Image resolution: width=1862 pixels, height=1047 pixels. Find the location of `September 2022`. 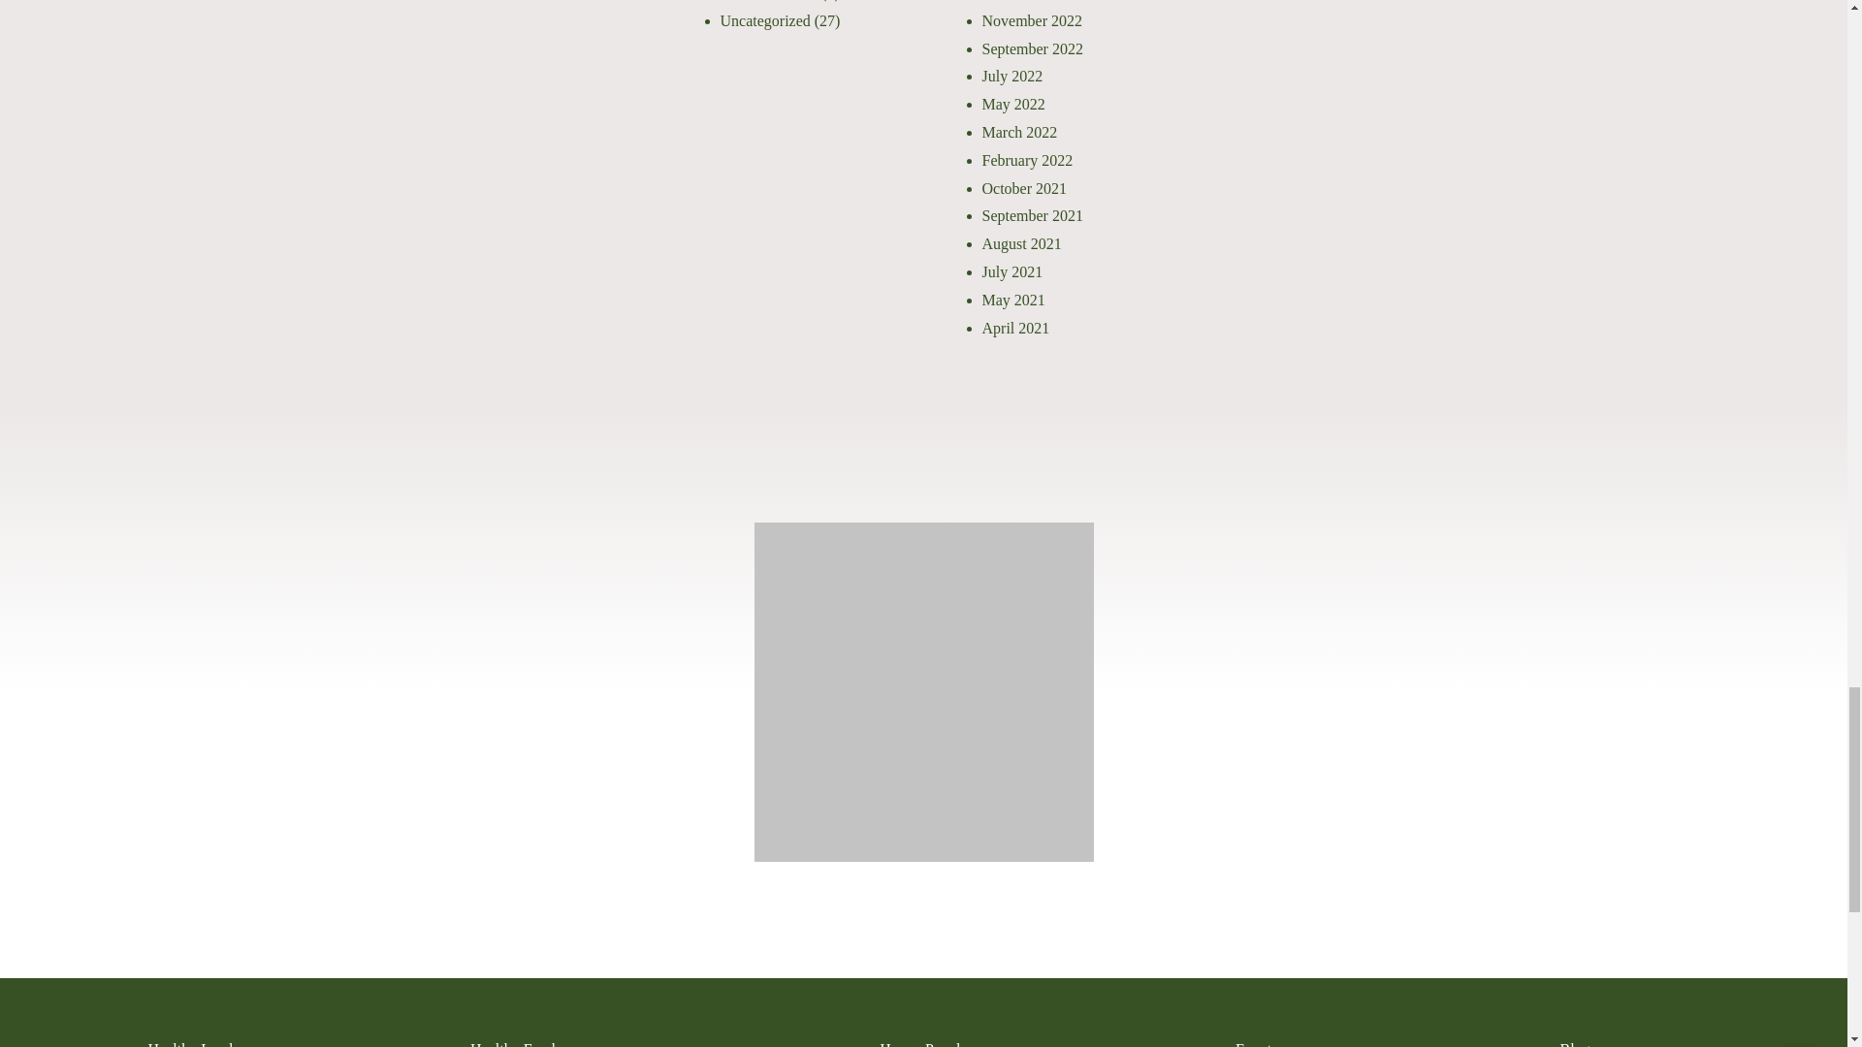

September 2022 is located at coordinates (1031, 48).